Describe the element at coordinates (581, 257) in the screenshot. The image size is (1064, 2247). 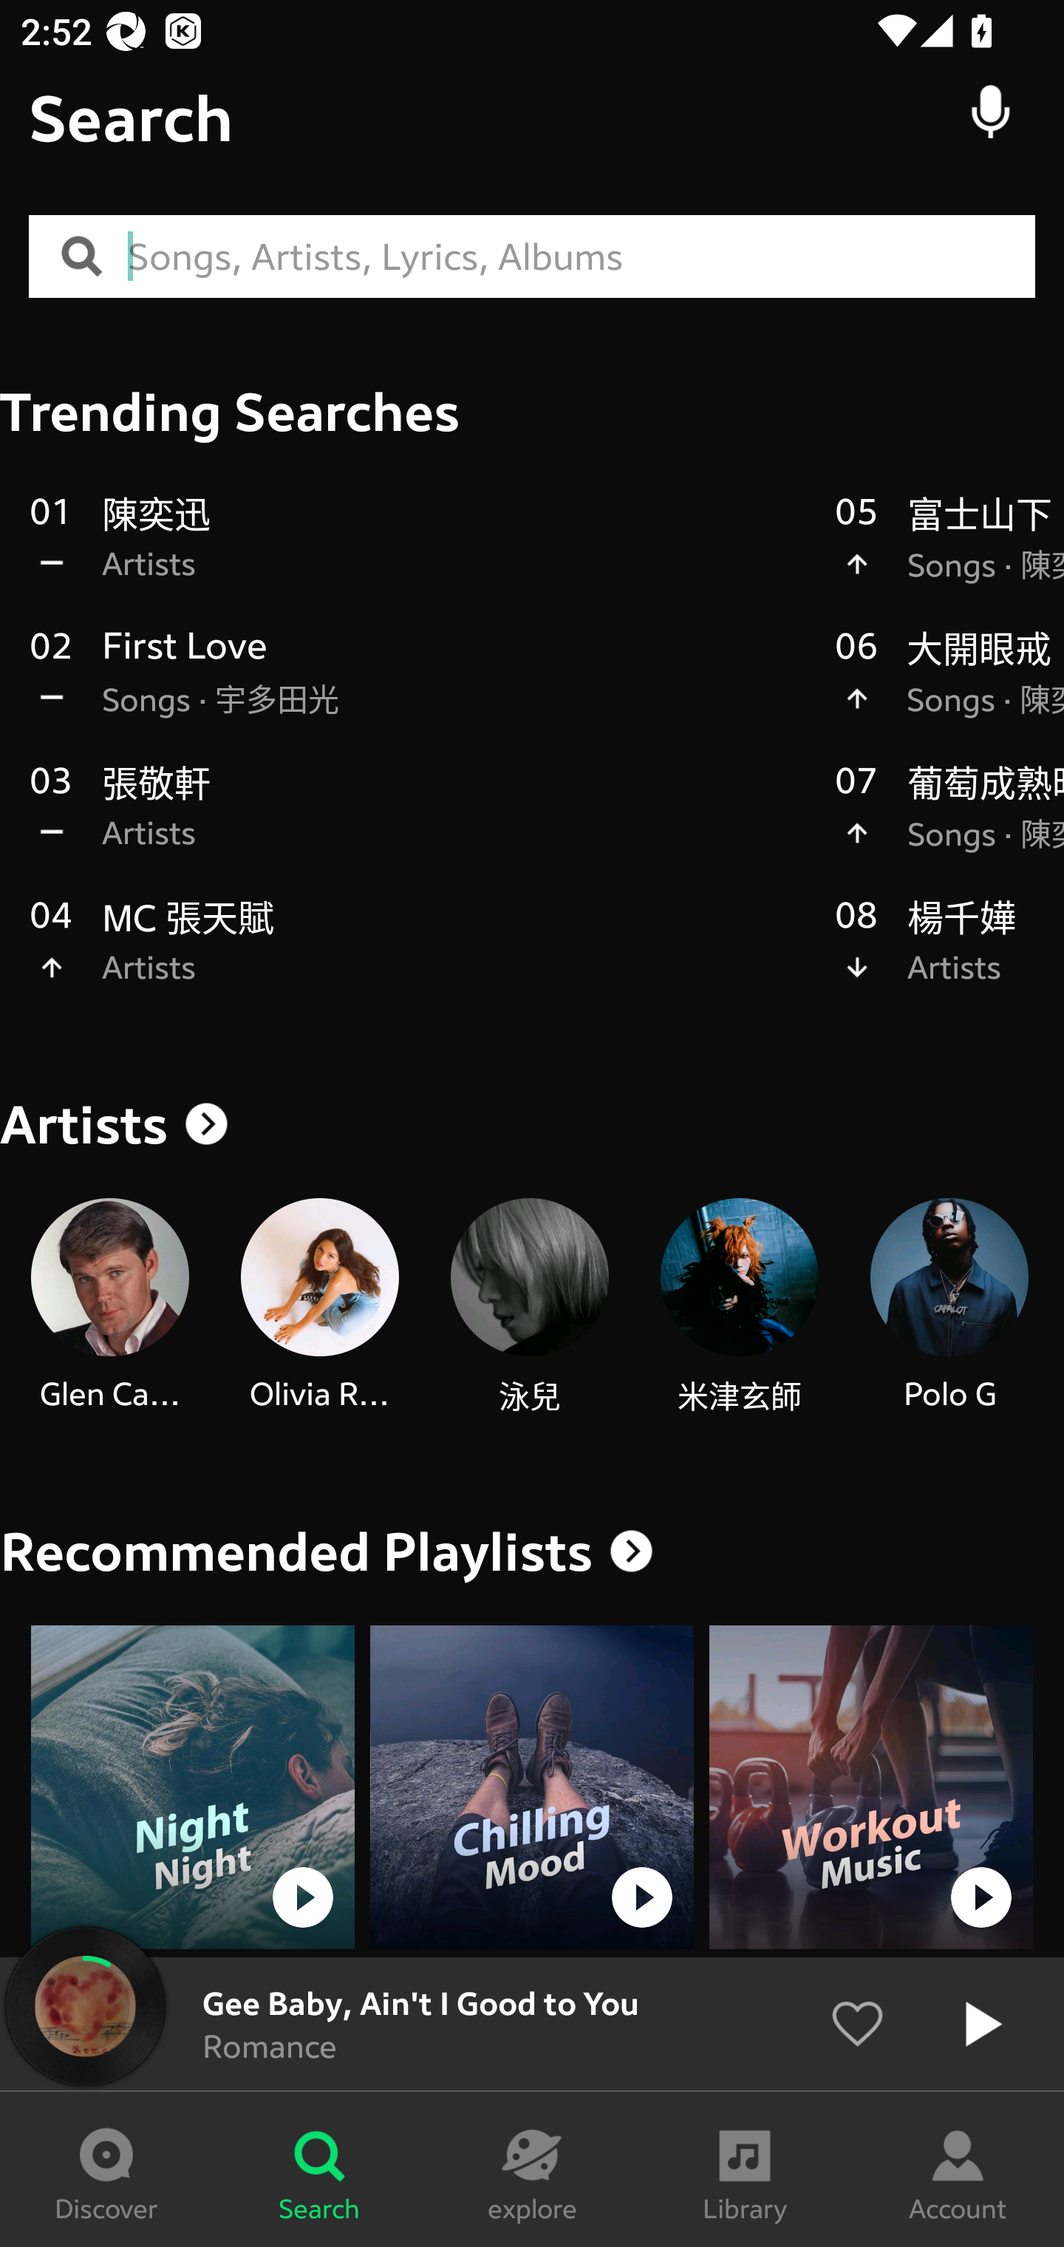
I see `Songs, Artists, Lyrics, Albums` at that location.